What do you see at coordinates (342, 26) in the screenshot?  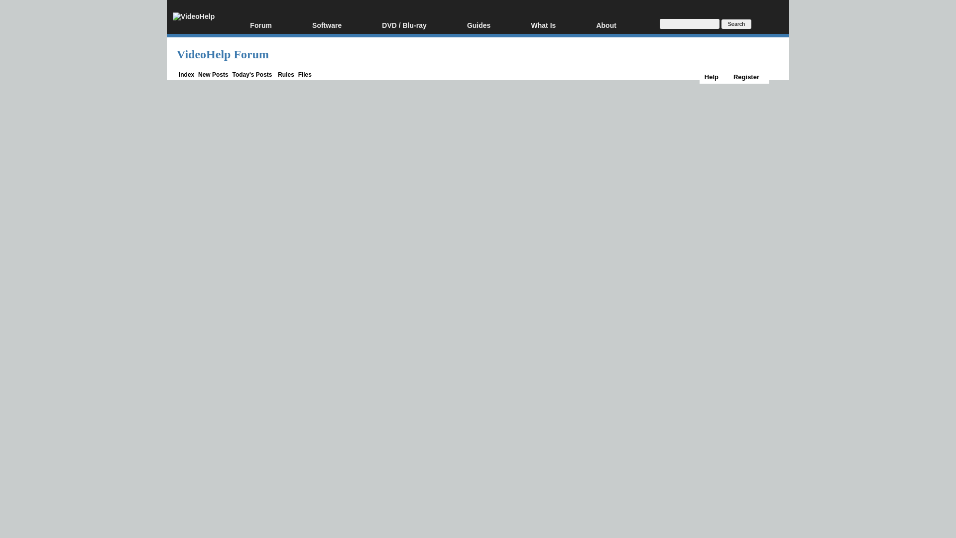 I see `Software` at bounding box center [342, 26].